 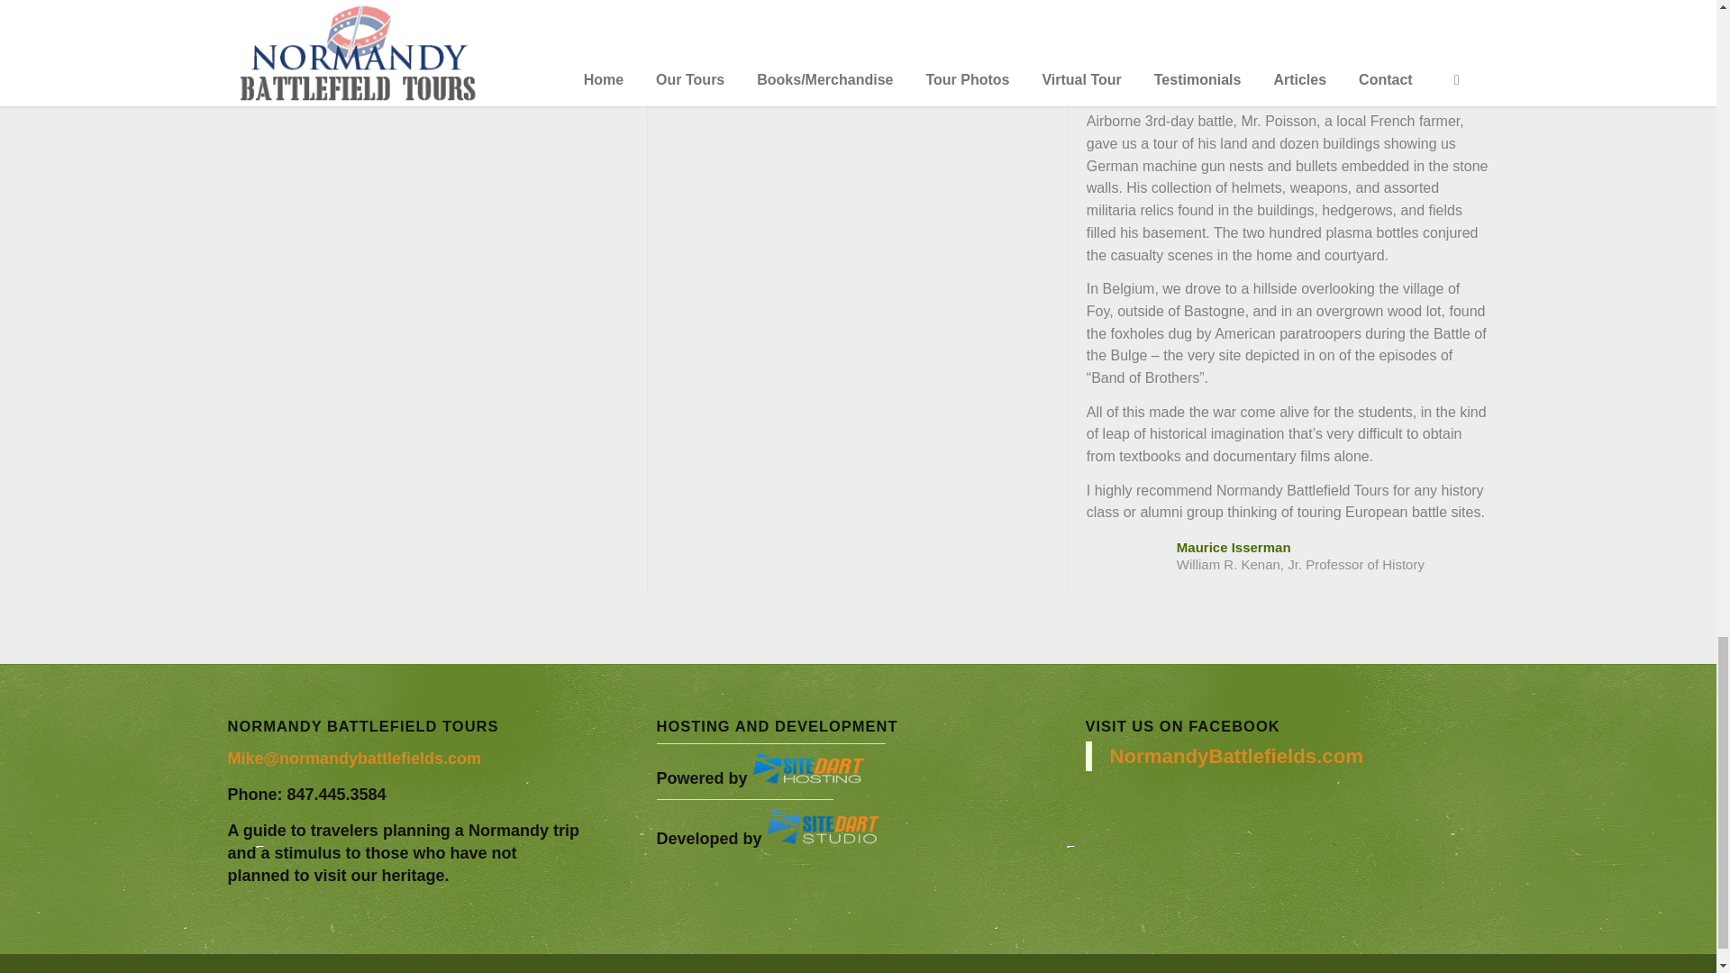 What do you see at coordinates (1237, 757) in the screenshot?
I see `NormandyBattlefields.com` at bounding box center [1237, 757].